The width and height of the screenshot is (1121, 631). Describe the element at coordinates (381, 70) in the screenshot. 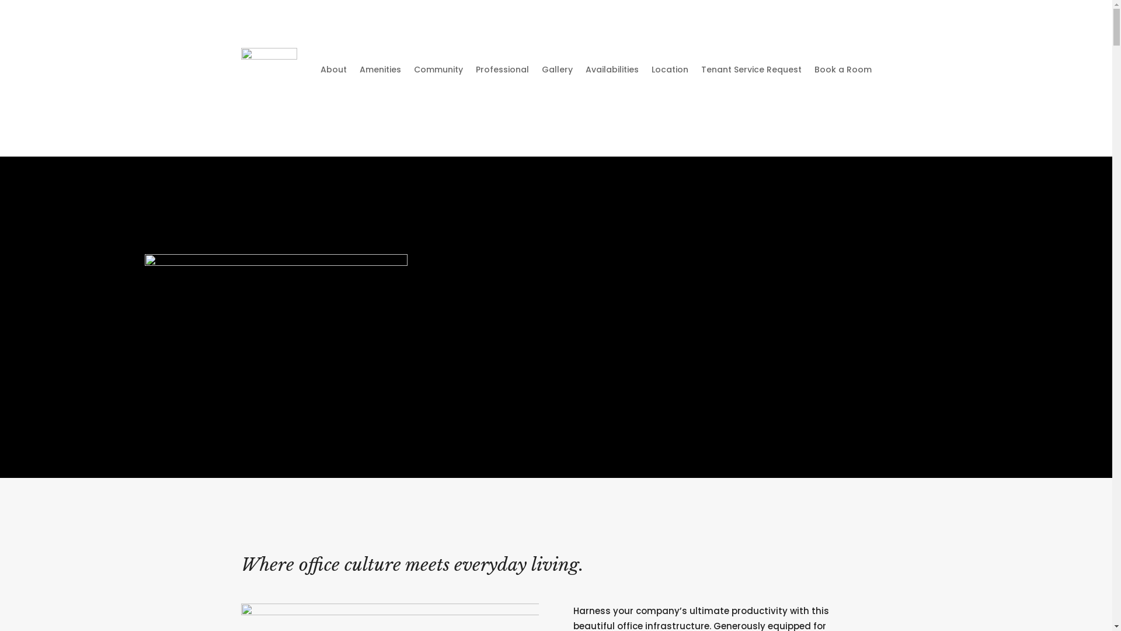

I see `Amenities` at that location.